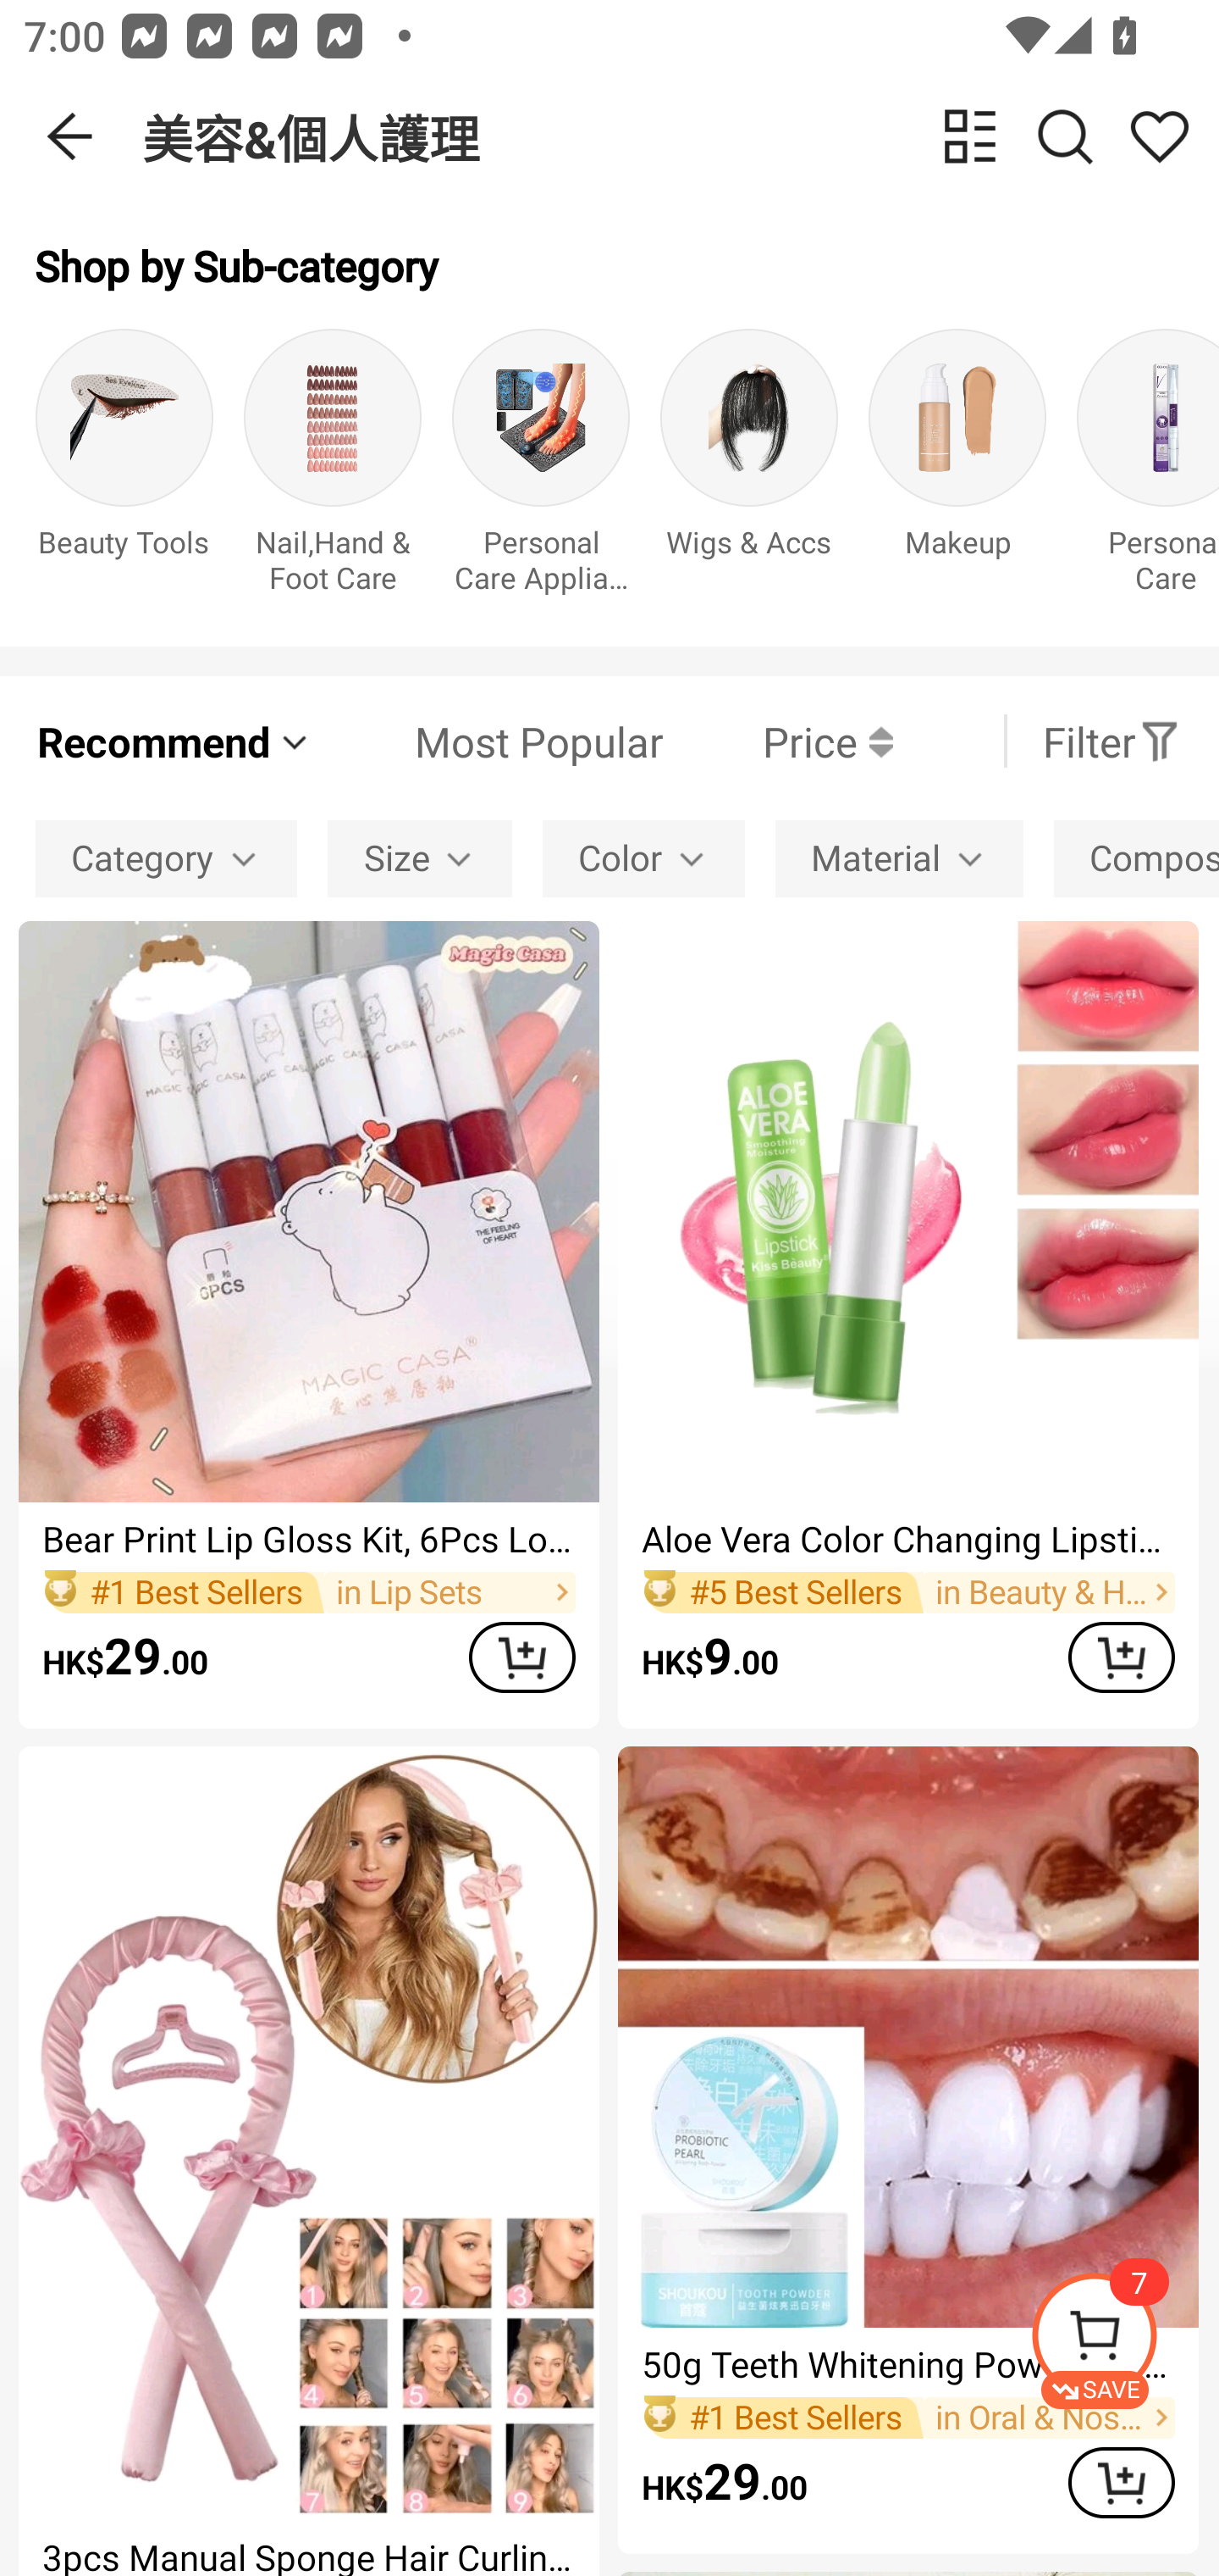 Image resolution: width=1219 pixels, height=2576 pixels. Describe the element at coordinates (521, 1657) in the screenshot. I see `ADD TO CART` at that location.